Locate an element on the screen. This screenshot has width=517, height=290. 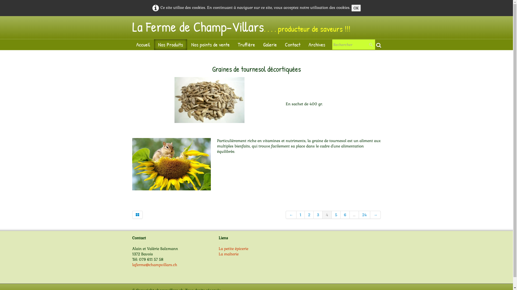
1 is located at coordinates (301, 215).